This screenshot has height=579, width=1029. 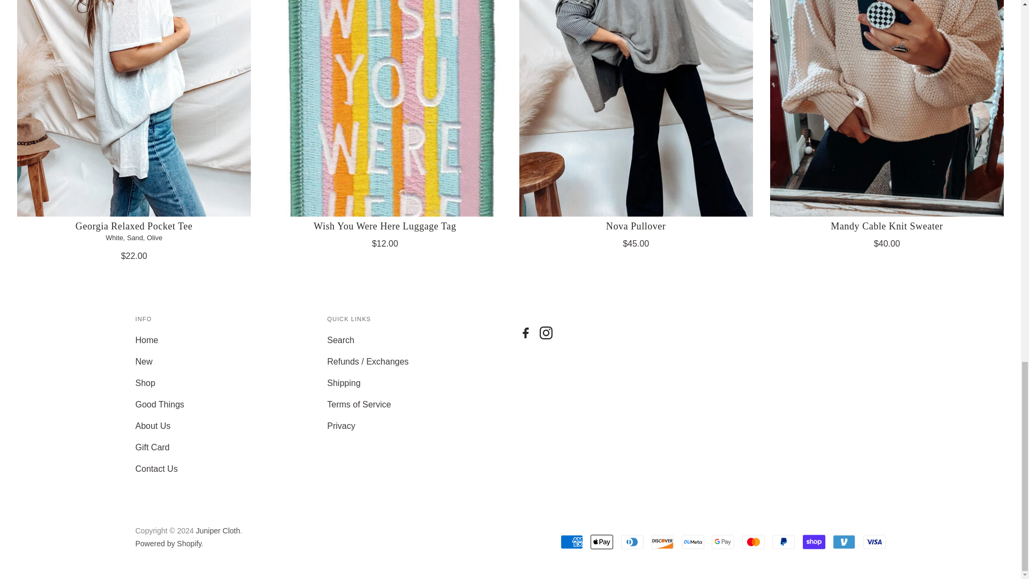 What do you see at coordinates (784, 542) in the screenshot?
I see `PayPal` at bounding box center [784, 542].